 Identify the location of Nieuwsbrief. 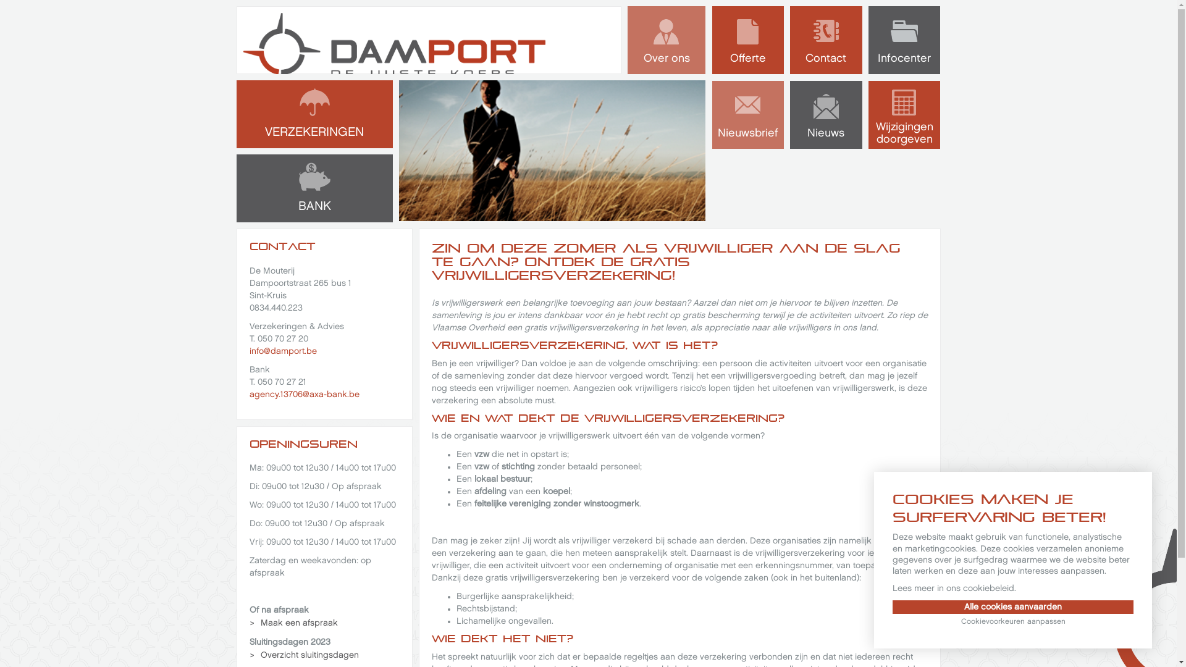
(747, 115).